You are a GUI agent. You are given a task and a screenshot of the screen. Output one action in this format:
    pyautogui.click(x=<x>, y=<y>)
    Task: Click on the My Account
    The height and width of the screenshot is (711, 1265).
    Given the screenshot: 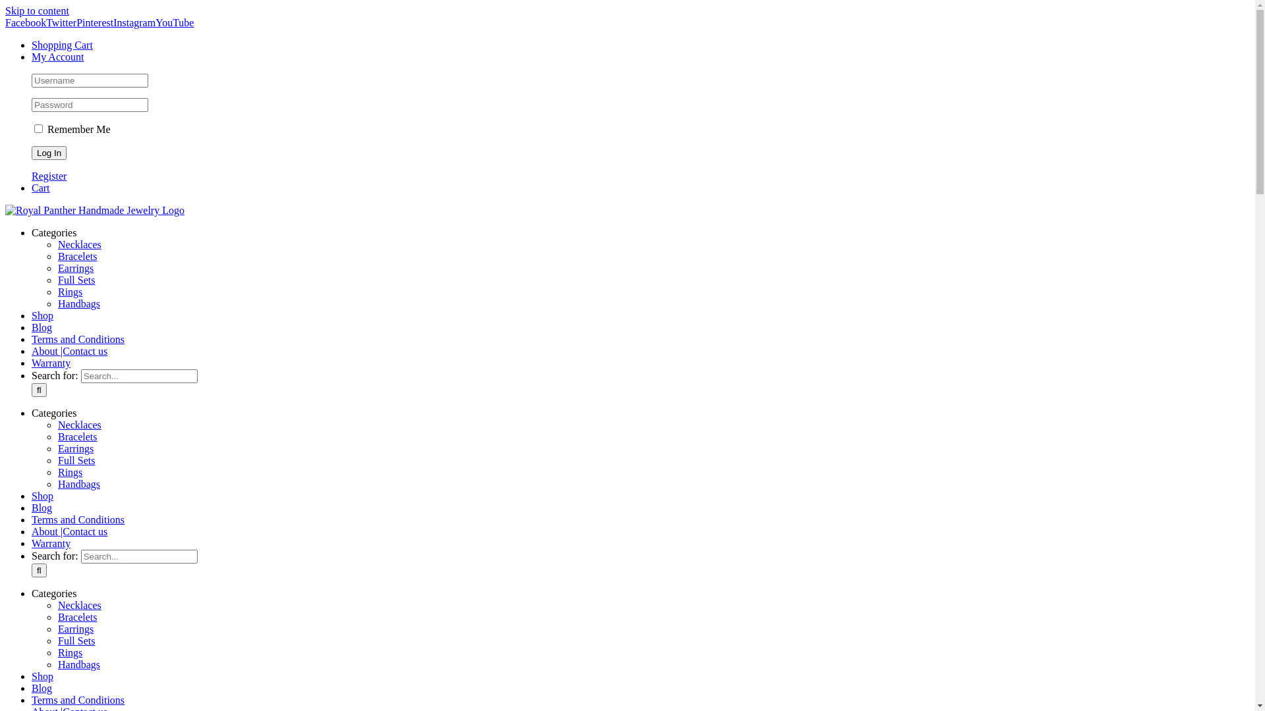 What is the action you would take?
    pyautogui.click(x=58, y=57)
    